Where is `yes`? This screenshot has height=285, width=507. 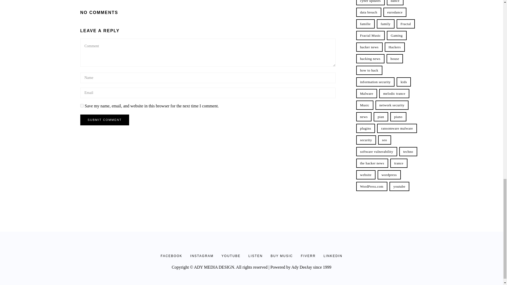 yes is located at coordinates (82, 106).